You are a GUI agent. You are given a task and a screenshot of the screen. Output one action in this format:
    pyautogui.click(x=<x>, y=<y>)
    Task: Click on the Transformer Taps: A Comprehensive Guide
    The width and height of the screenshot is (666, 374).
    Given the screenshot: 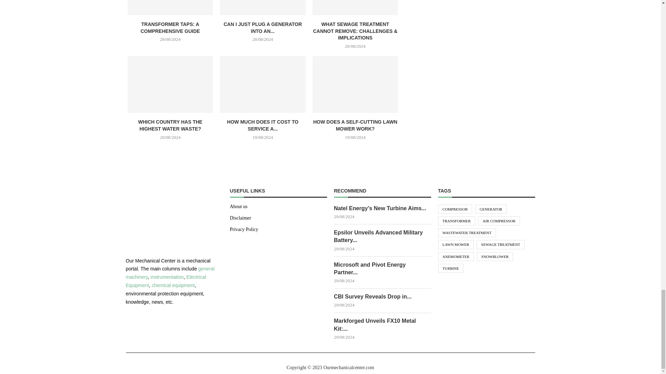 What is the action you would take?
    pyautogui.click(x=170, y=8)
    